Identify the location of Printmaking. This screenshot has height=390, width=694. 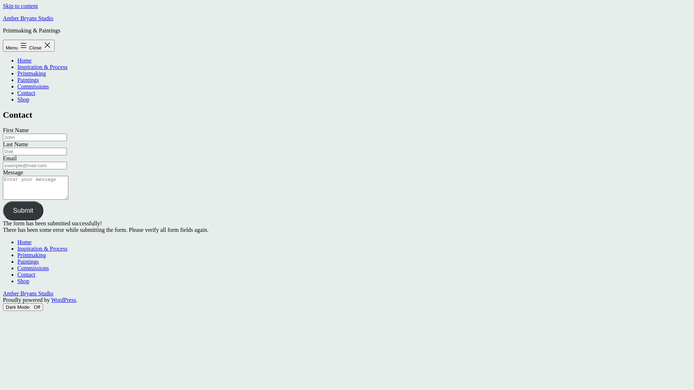
(32, 74).